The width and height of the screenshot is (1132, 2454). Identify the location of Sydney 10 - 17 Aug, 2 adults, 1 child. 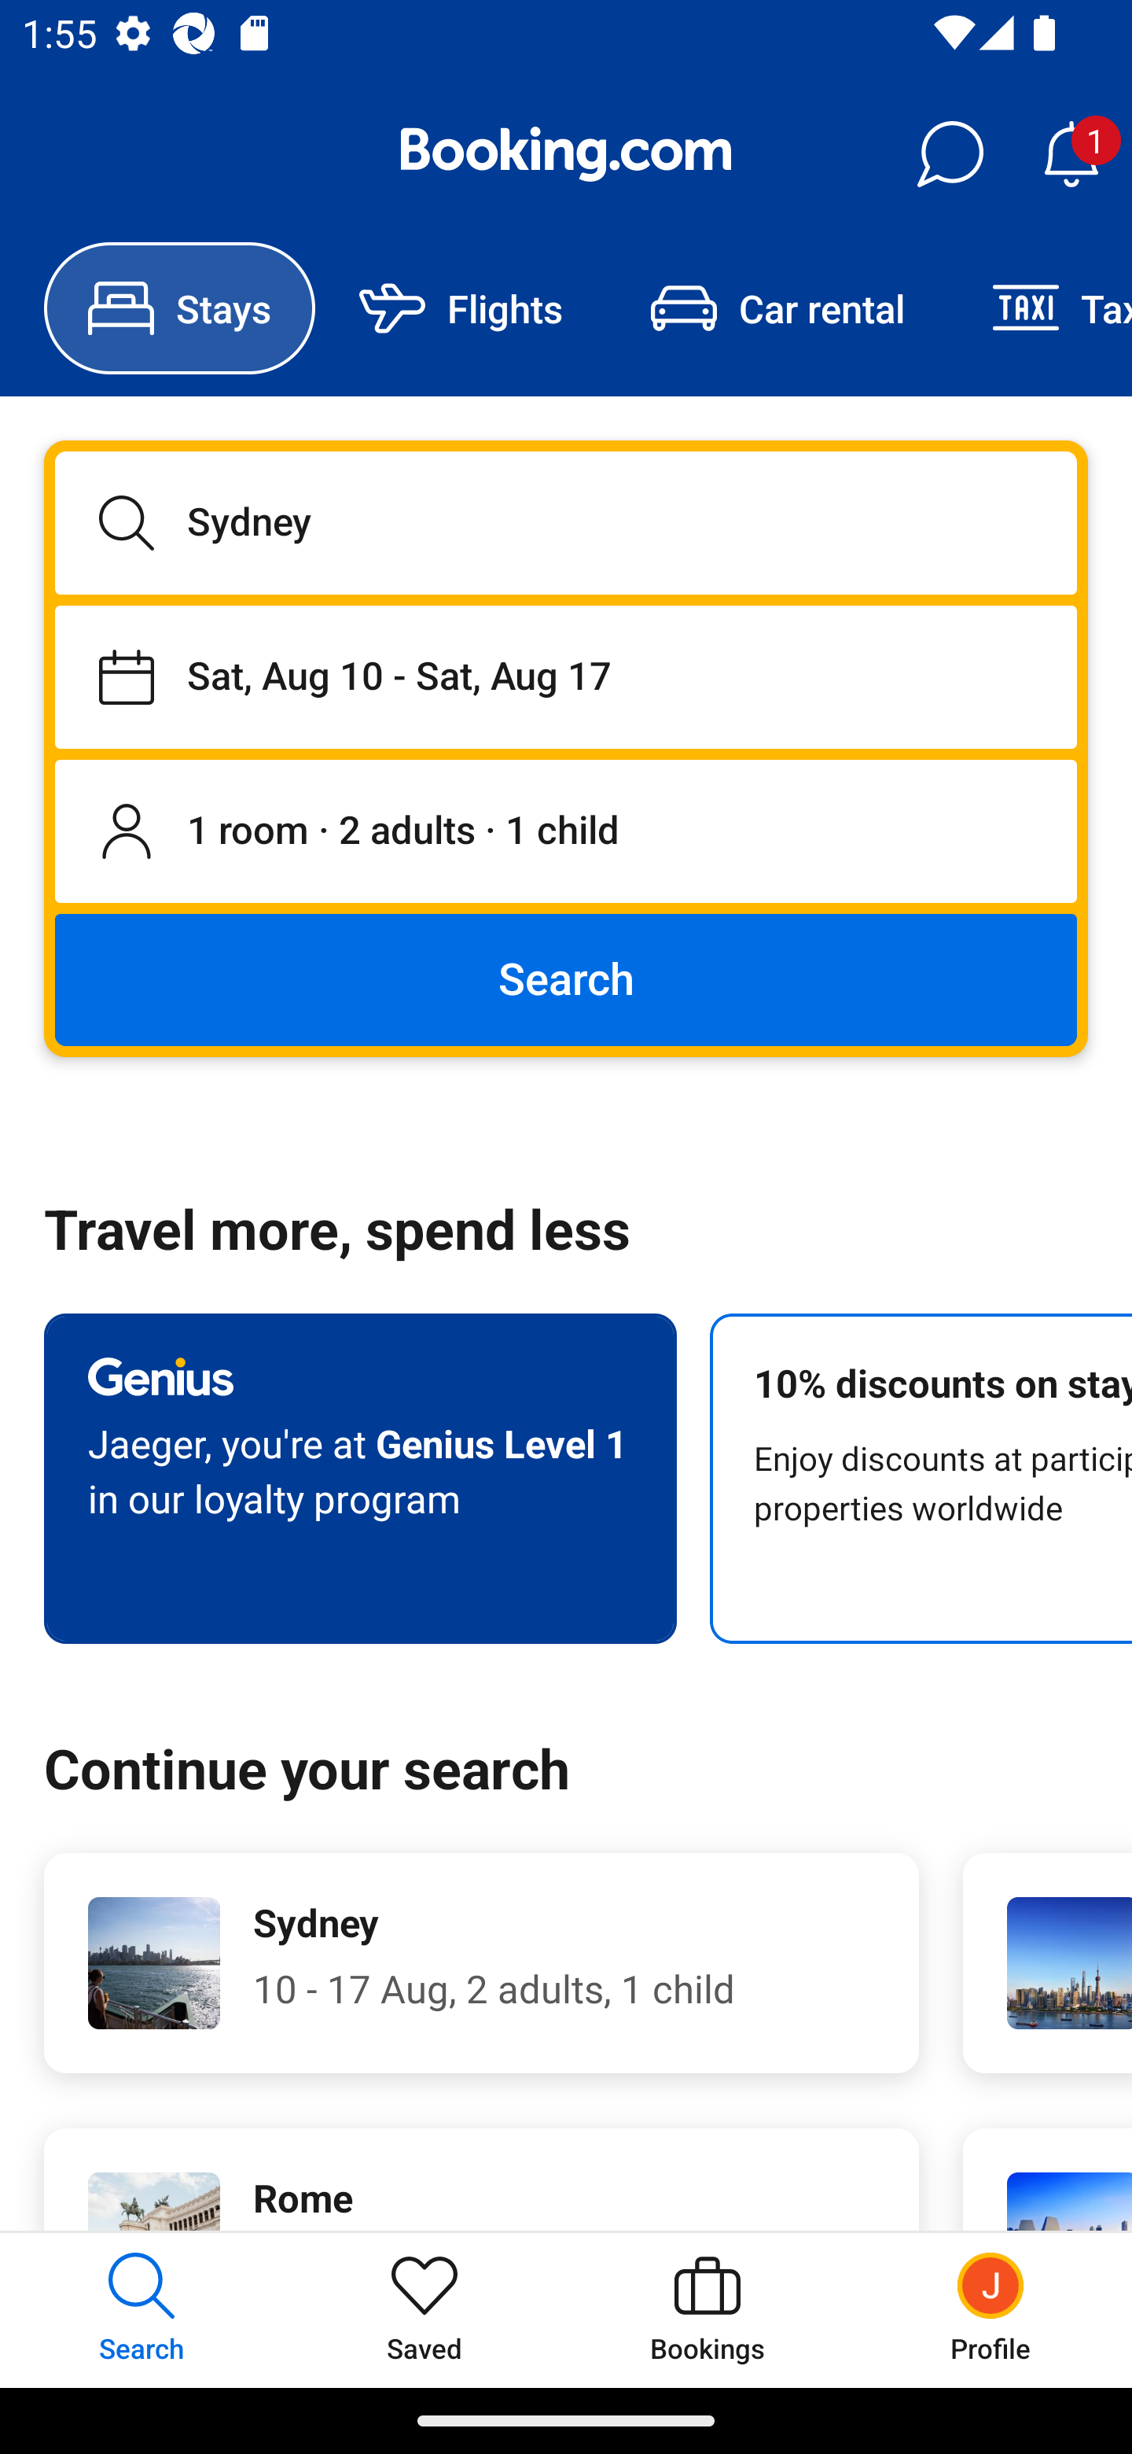
(481, 1963).